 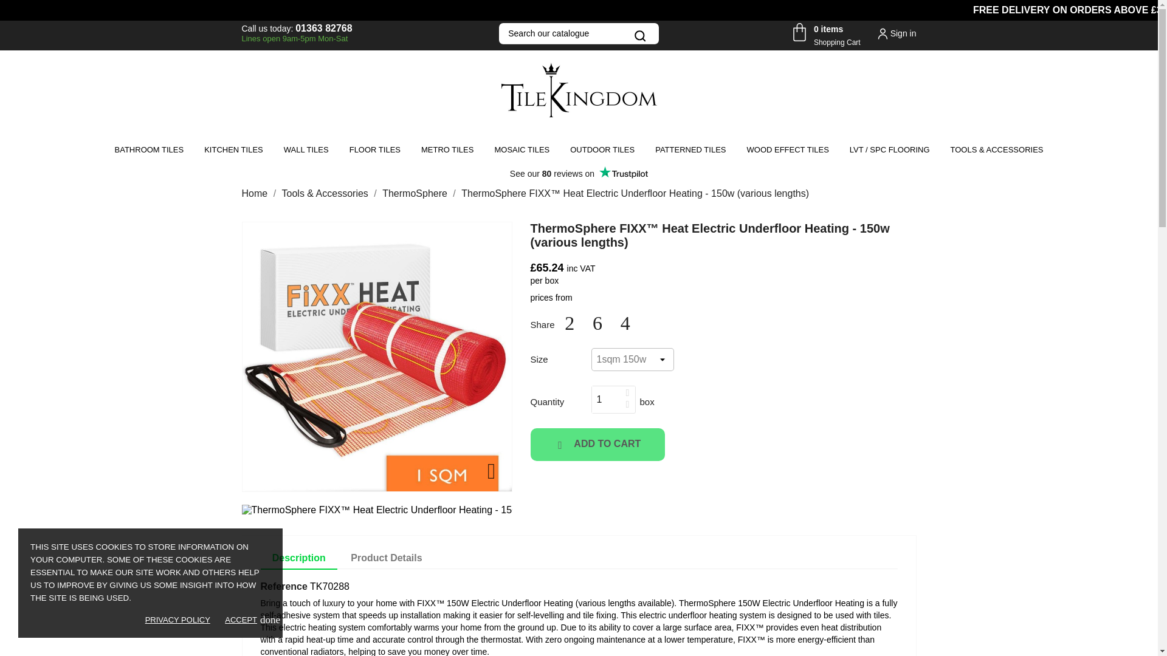 What do you see at coordinates (150, 149) in the screenshot?
I see `BATHROOM TILES` at bounding box center [150, 149].